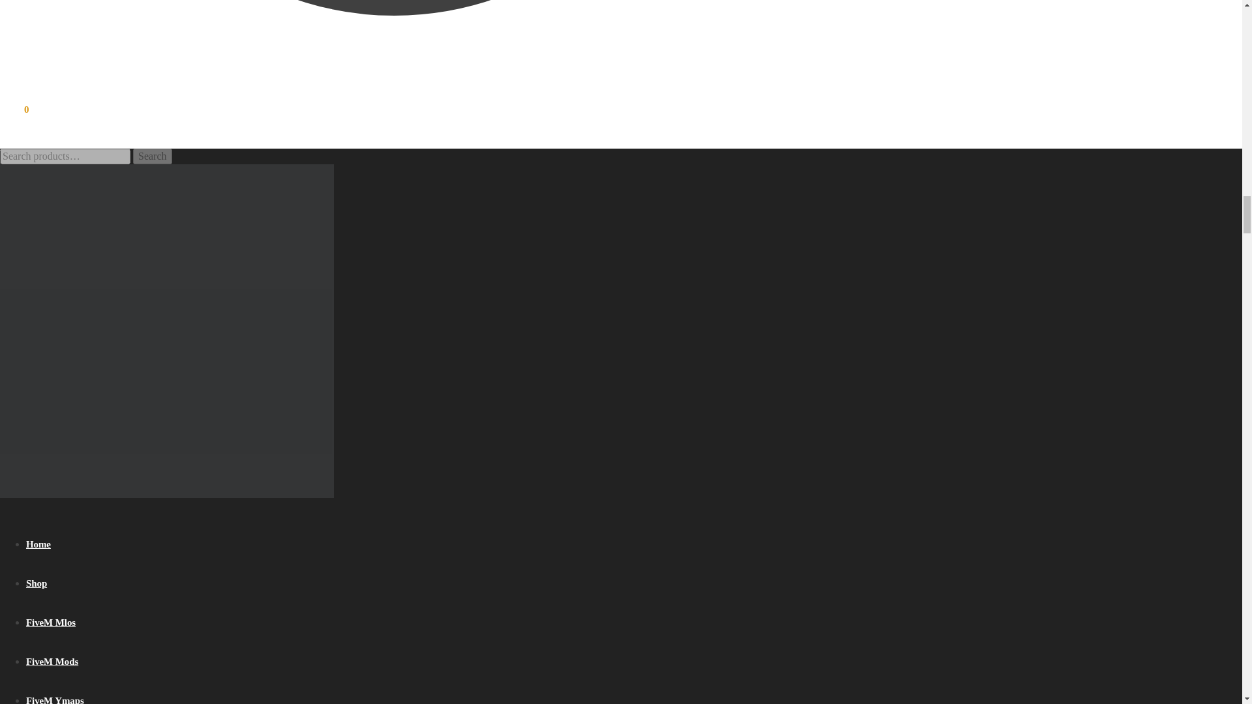 This screenshot has height=704, width=1252. I want to click on Checkout, so click(394, 40).